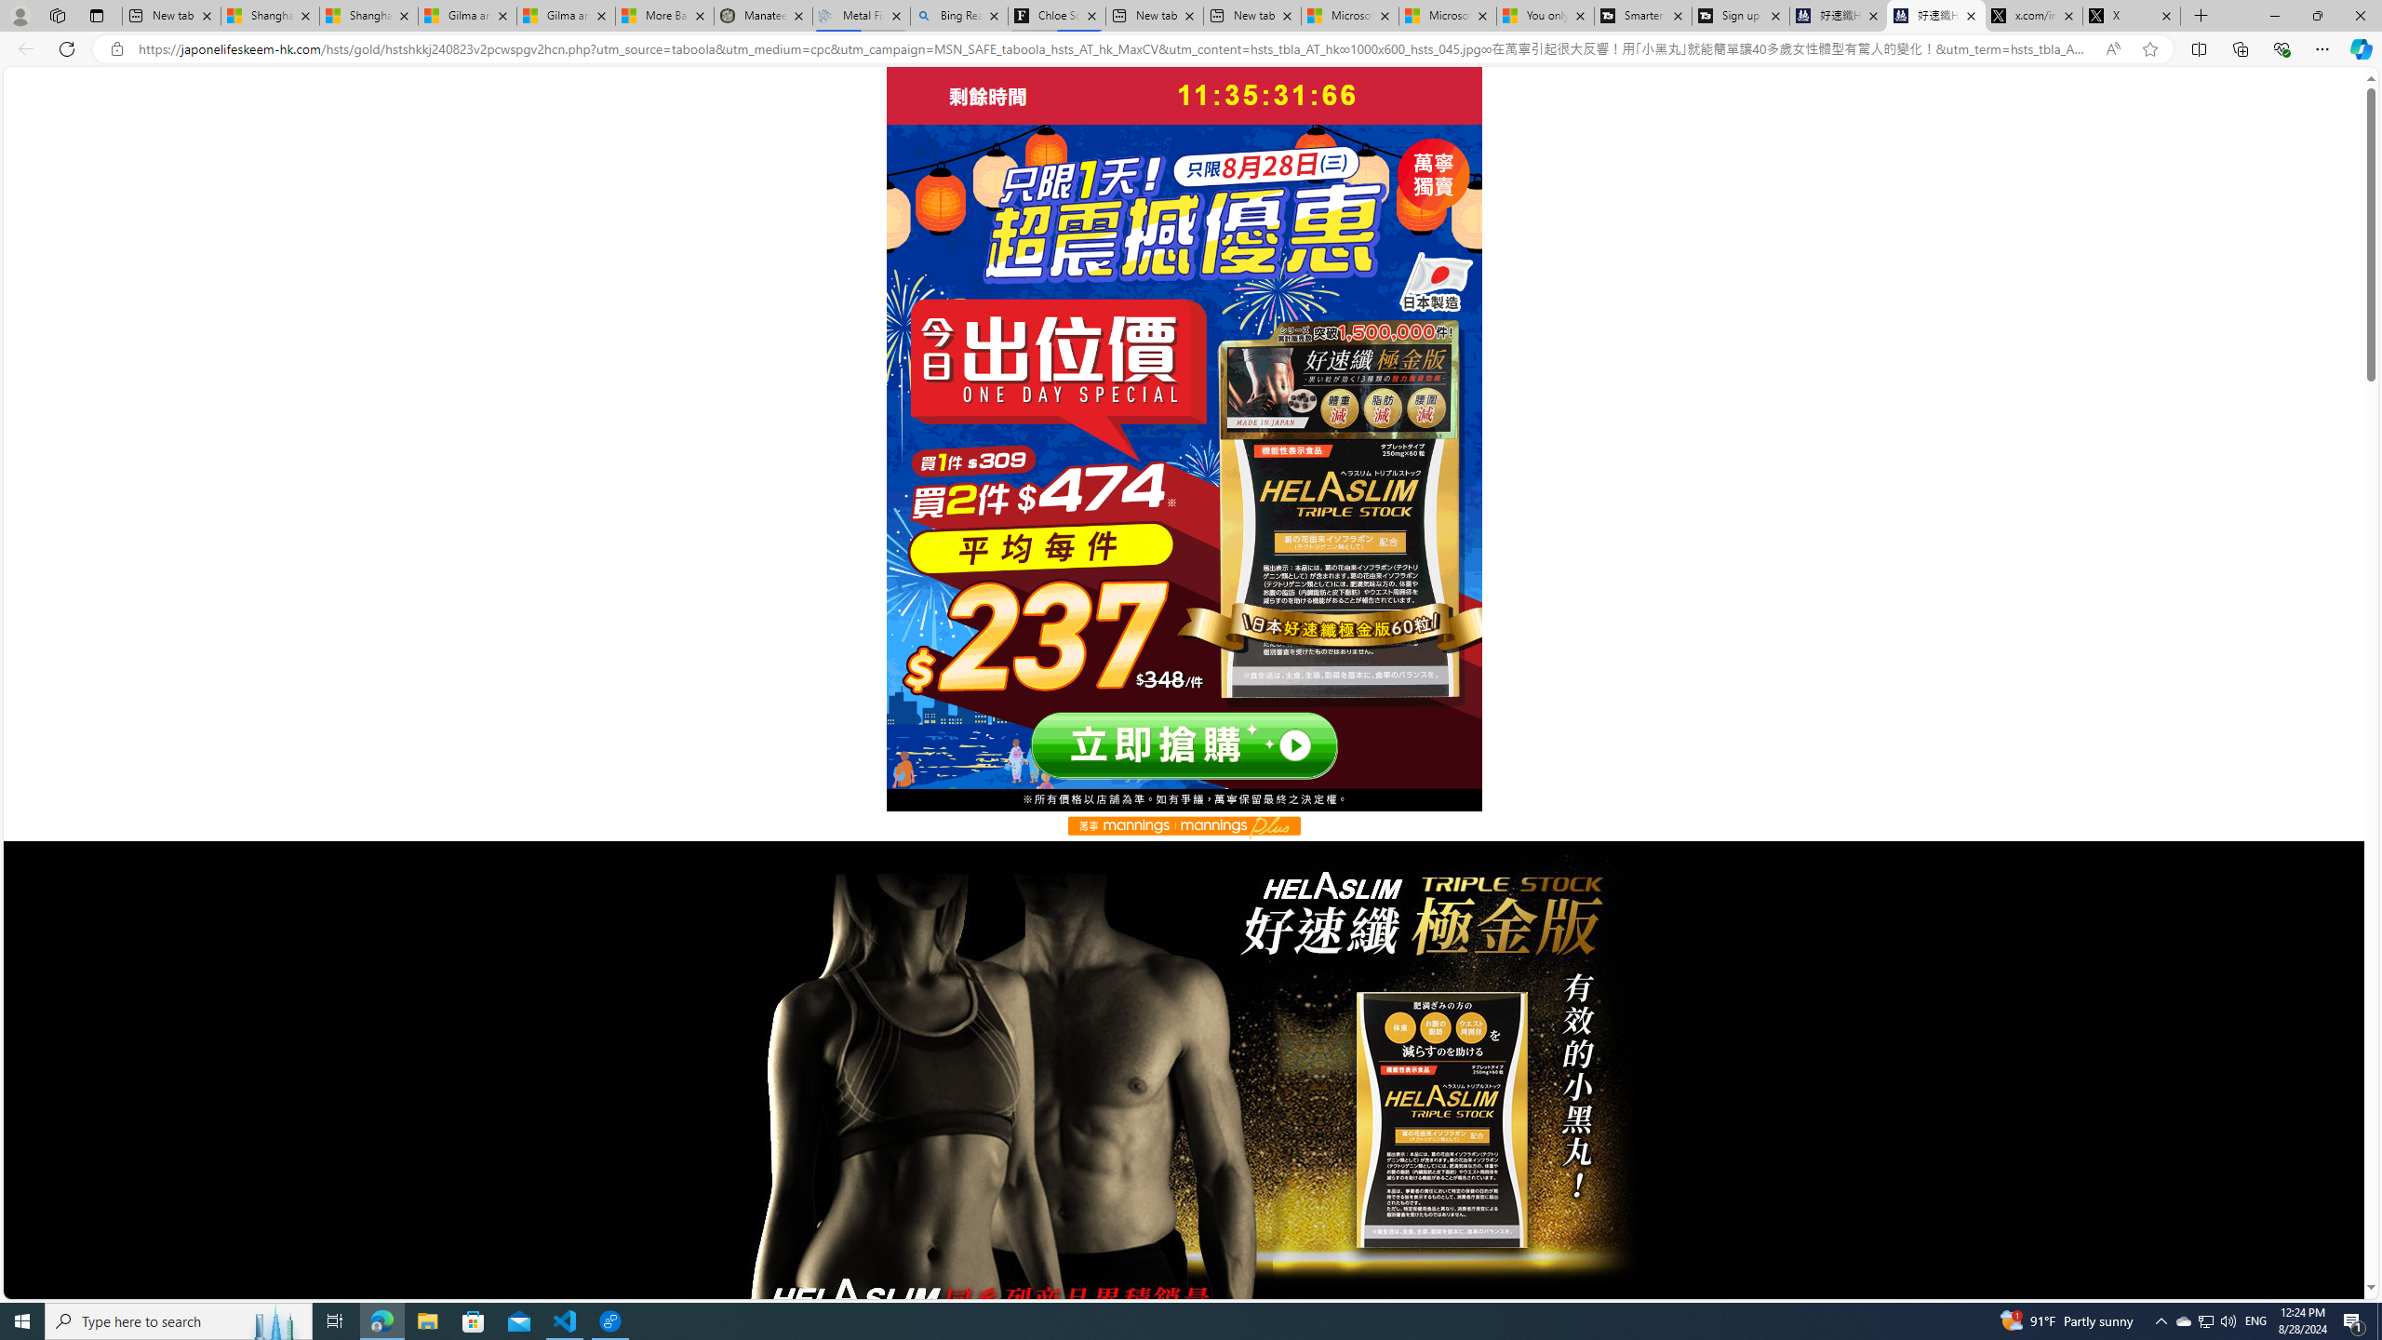  Describe the element at coordinates (1643, 16) in the screenshot. I see `Smarter Living | T3` at that location.